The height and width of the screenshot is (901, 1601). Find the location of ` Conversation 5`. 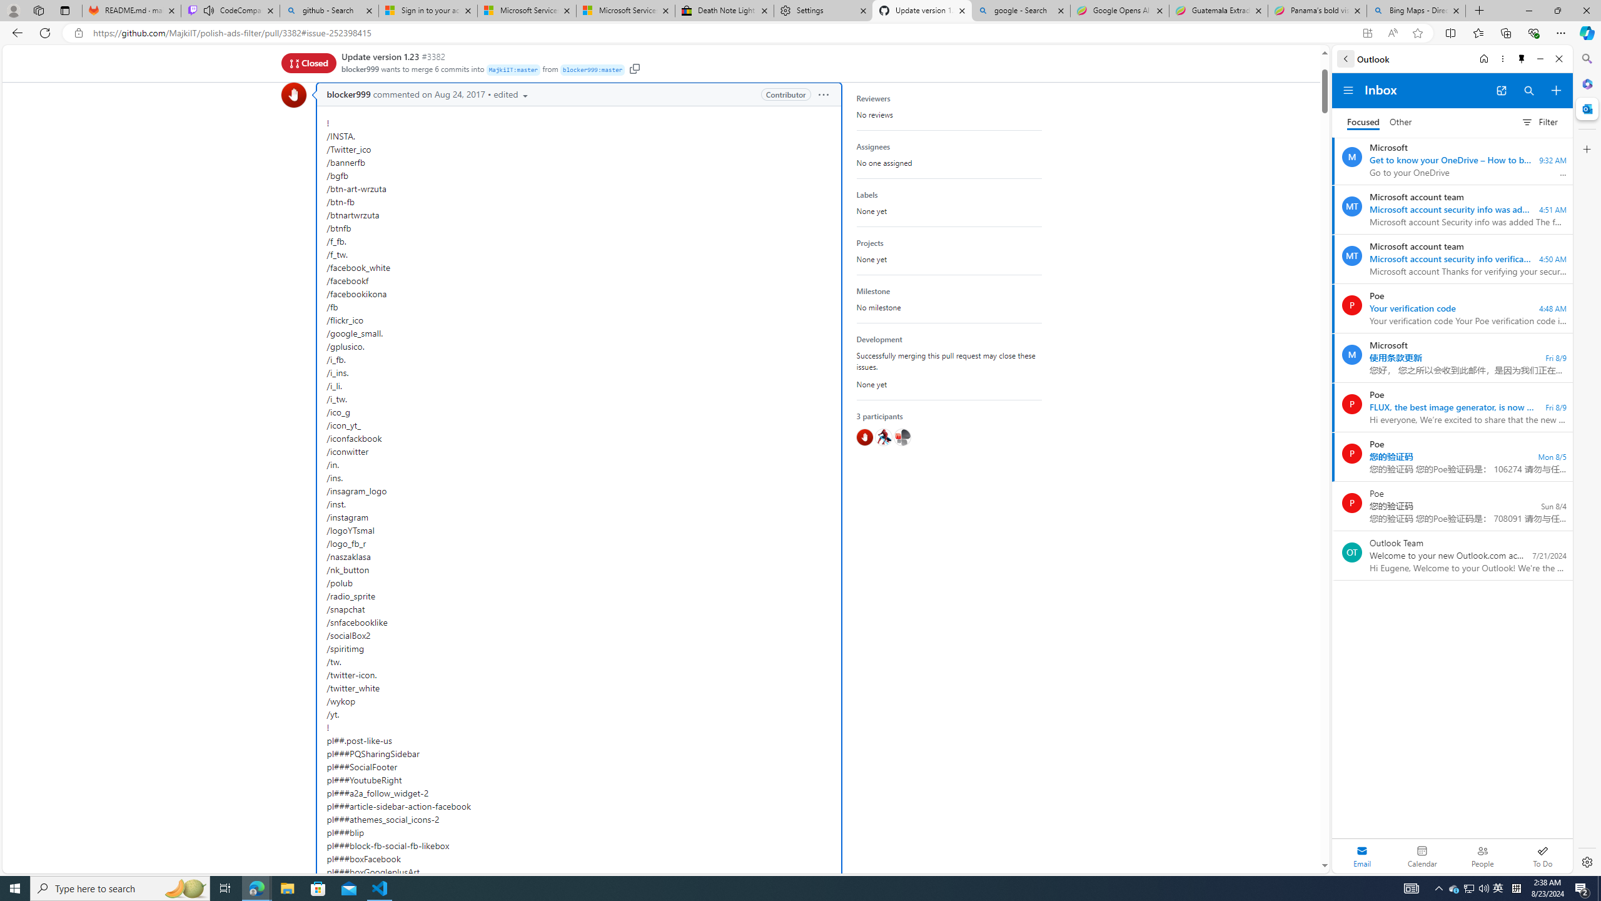

 Conversation 5 is located at coordinates (333, 60).